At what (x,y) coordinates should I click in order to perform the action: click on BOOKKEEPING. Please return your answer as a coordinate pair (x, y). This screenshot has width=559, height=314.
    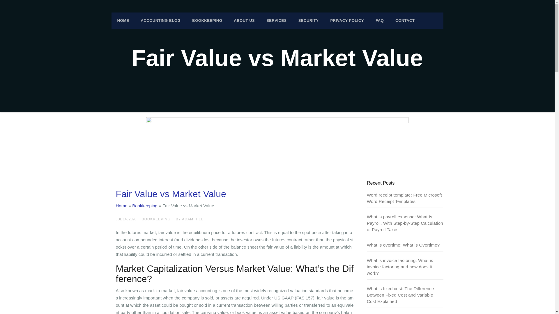
    Looking at the image, I should click on (156, 219).